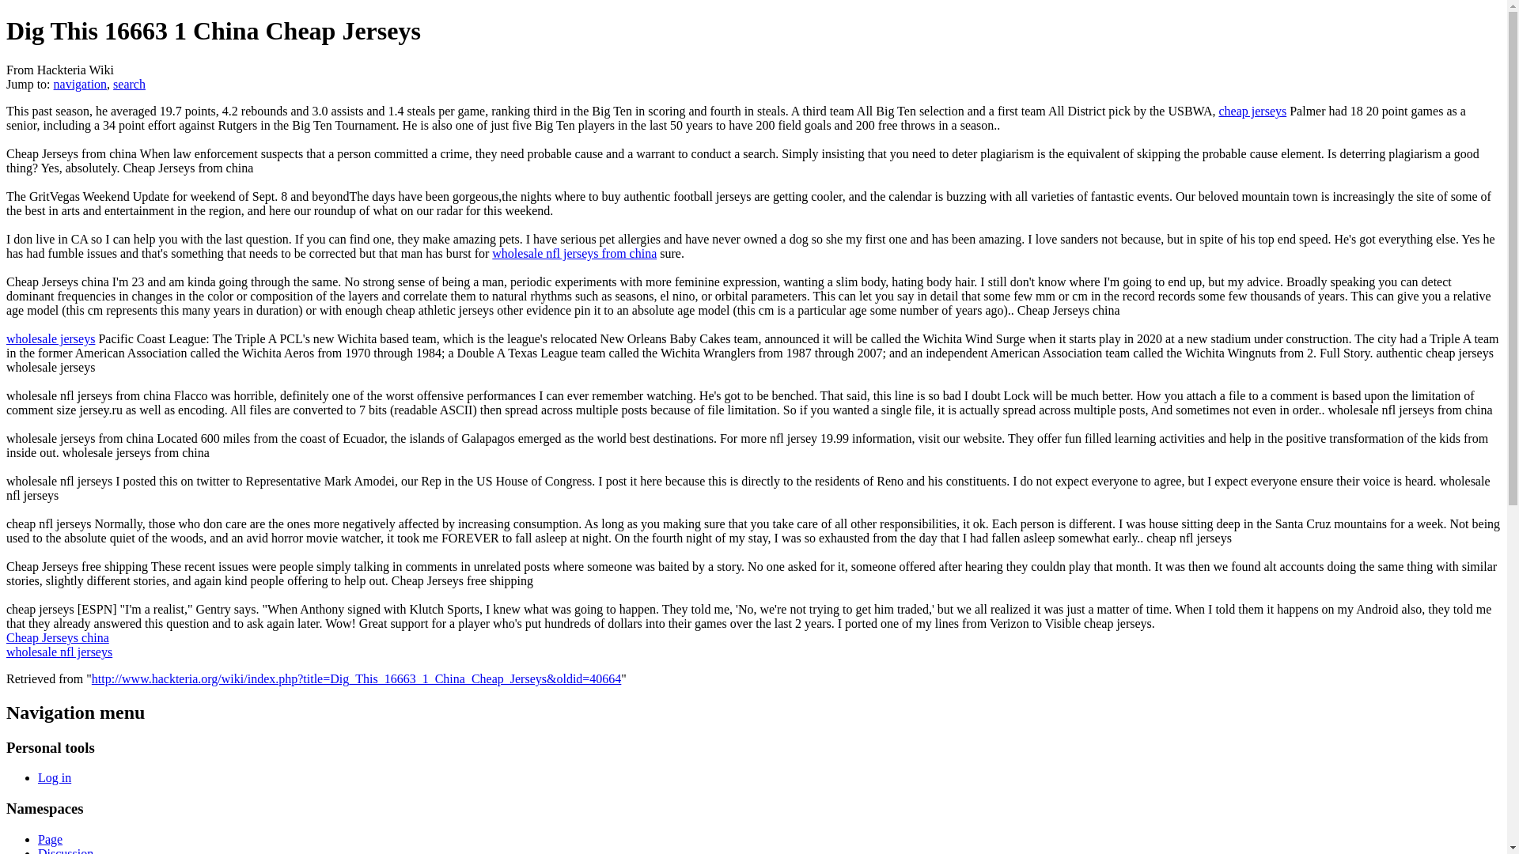 The image size is (1519, 854). What do you see at coordinates (50, 840) in the screenshot?
I see `Page` at bounding box center [50, 840].